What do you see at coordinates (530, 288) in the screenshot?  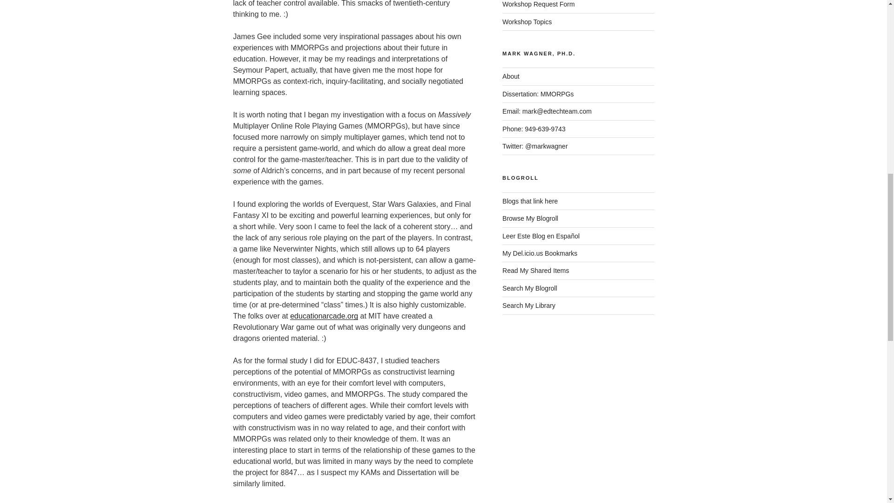 I see `Search My Blogroll` at bounding box center [530, 288].